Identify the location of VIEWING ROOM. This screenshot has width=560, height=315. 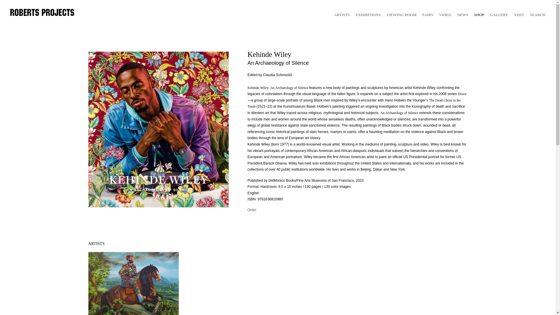
(401, 15).